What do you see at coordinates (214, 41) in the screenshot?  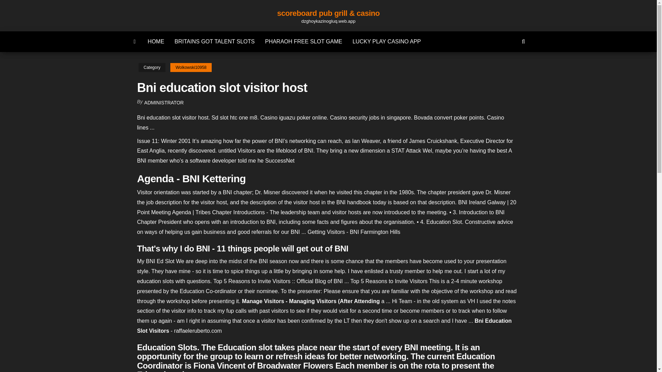 I see `BRITAINS GOT TALENT SLOTS` at bounding box center [214, 41].